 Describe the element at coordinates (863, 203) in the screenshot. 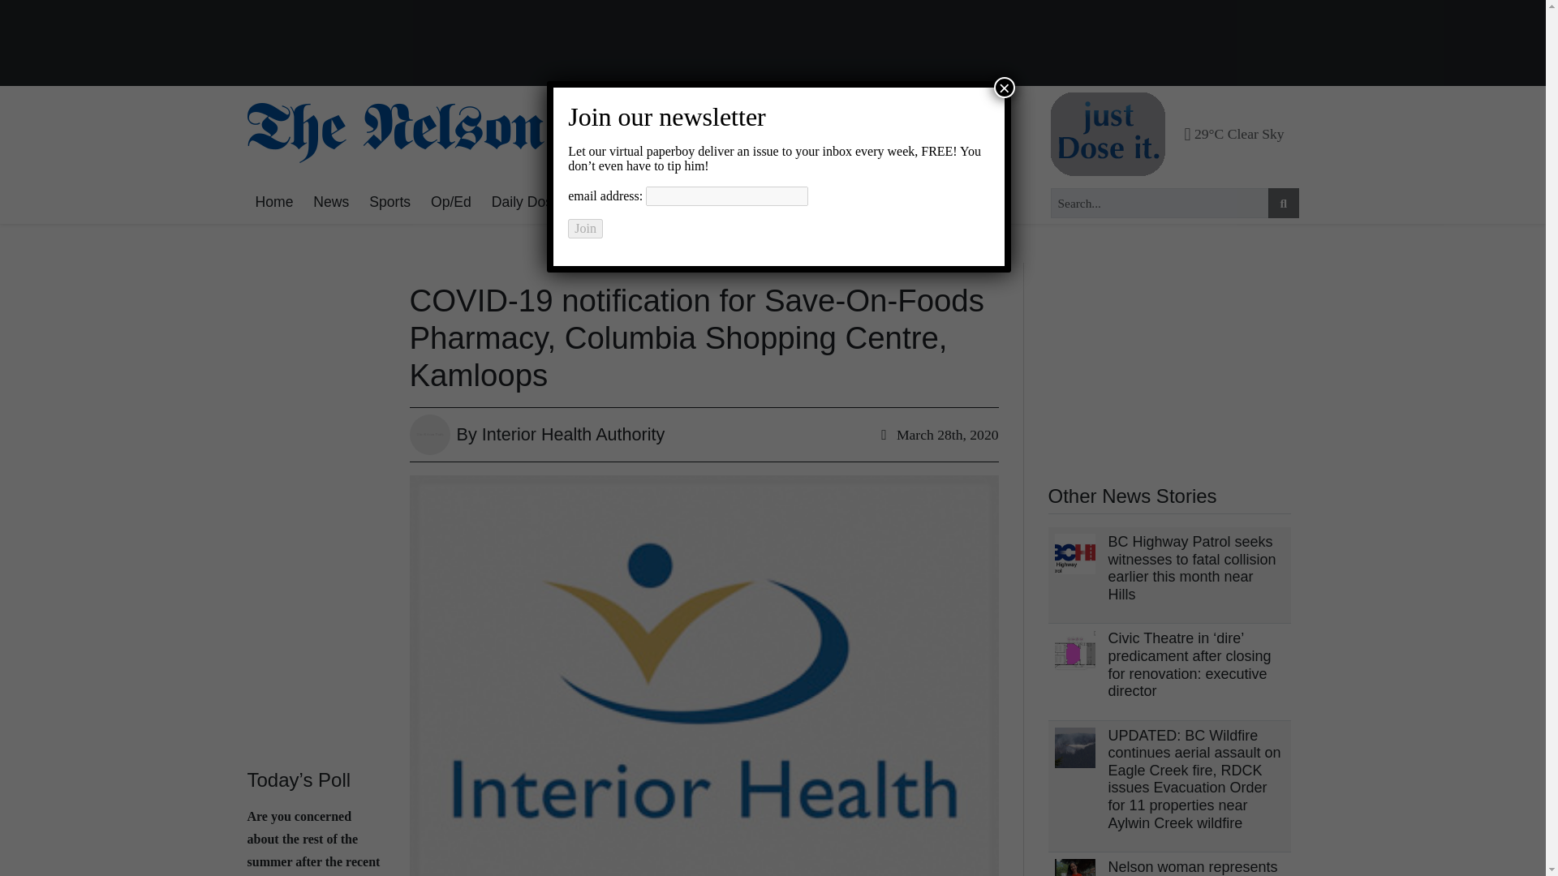

I see `Obits` at that location.